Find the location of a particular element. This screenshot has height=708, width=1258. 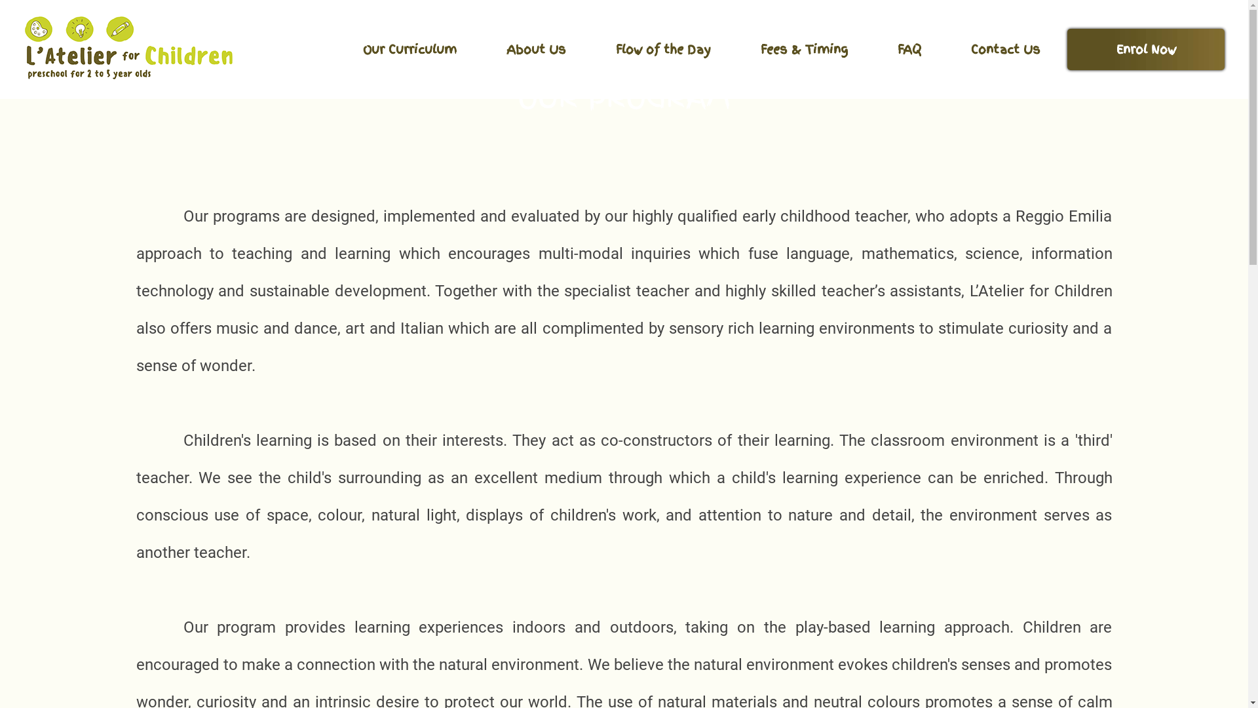

Enrol Now is located at coordinates (1146, 50).